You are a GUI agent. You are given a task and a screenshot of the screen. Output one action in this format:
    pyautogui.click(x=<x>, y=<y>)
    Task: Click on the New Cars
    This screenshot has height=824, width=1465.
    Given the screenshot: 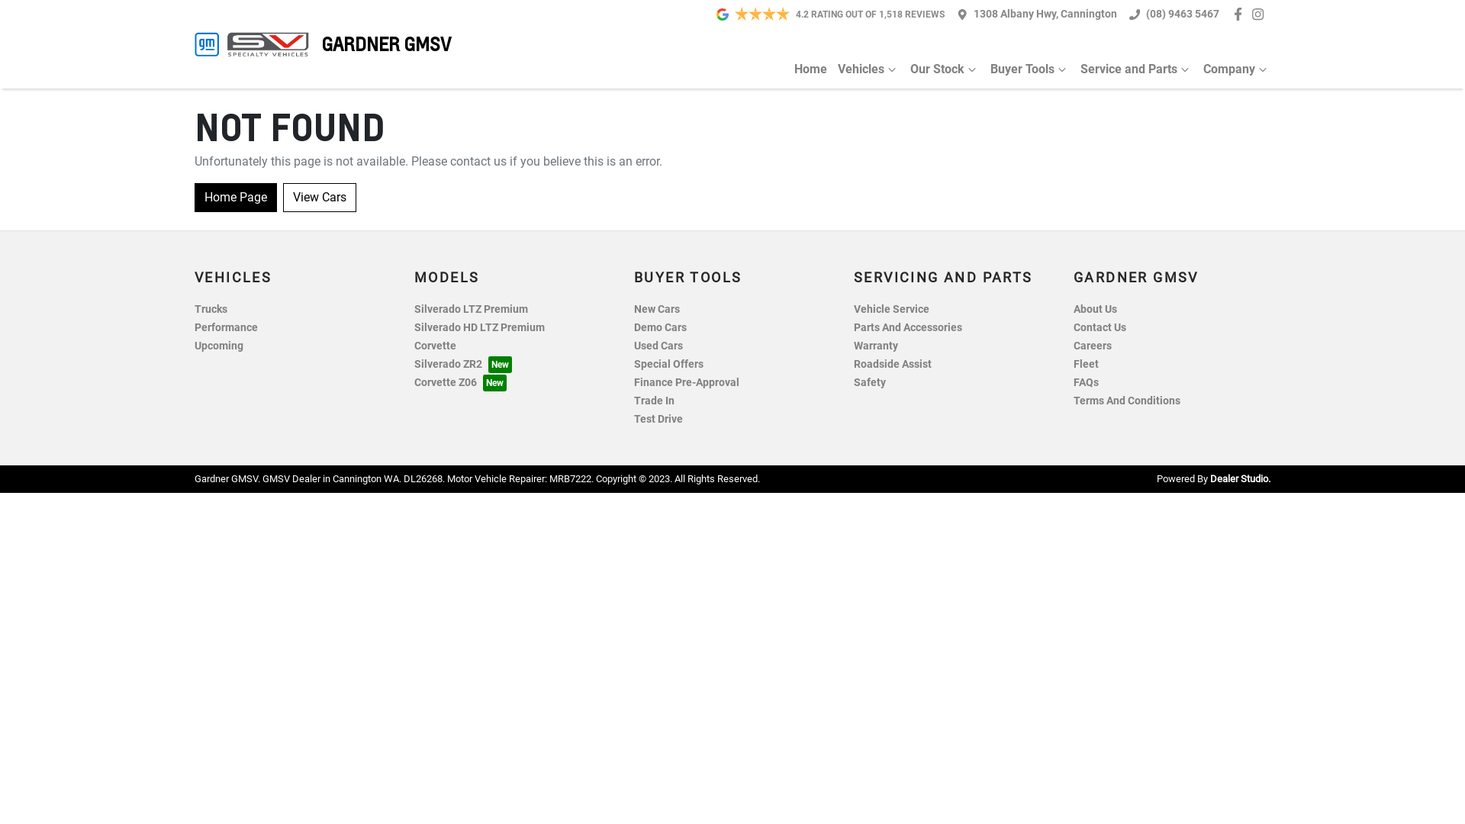 What is the action you would take?
    pyautogui.click(x=657, y=310)
    